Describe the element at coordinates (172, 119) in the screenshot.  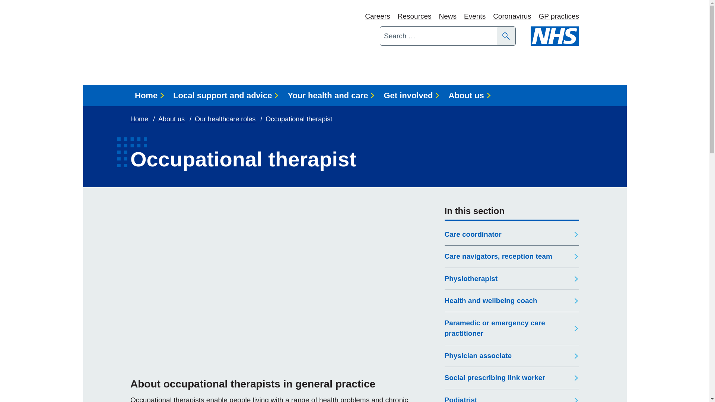
I see `Go to About us.` at that location.